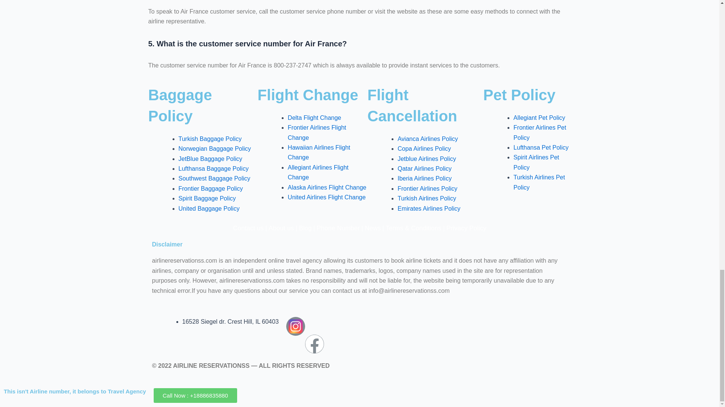 The height and width of the screenshot is (407, 725). I want to click on Hawaiian Airlines Flight Change, so click(319, 152).